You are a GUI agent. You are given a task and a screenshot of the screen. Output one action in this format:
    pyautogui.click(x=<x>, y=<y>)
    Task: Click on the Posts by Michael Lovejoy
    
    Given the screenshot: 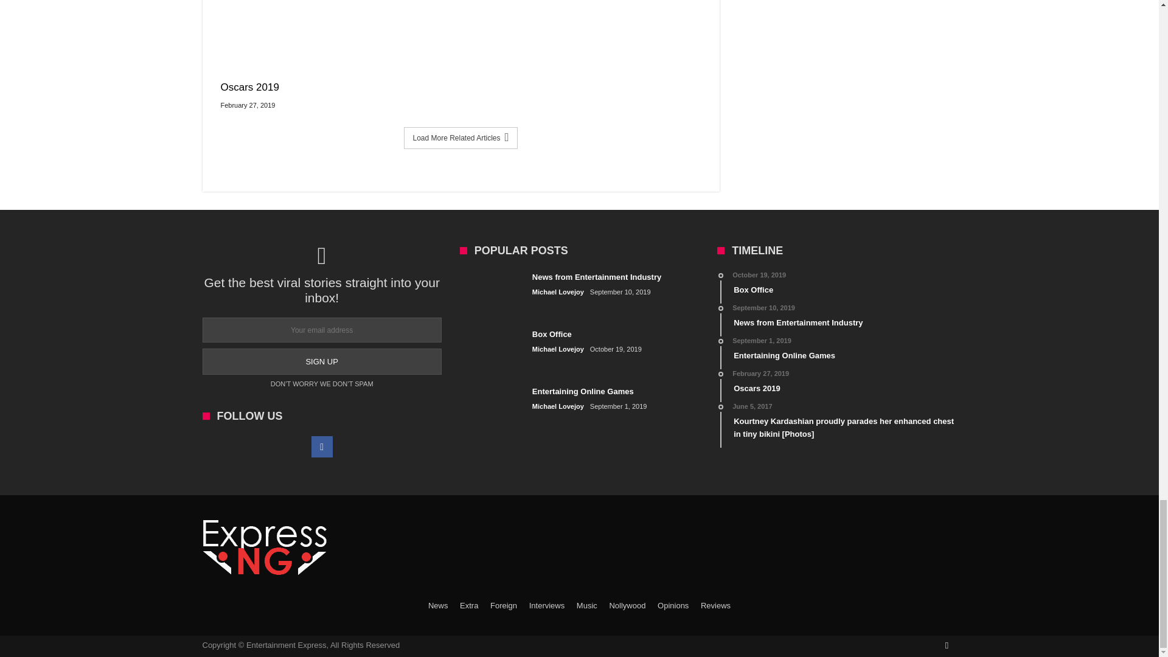 What is the action you would take?
    pyautogui.click(x=558, y=292)
    